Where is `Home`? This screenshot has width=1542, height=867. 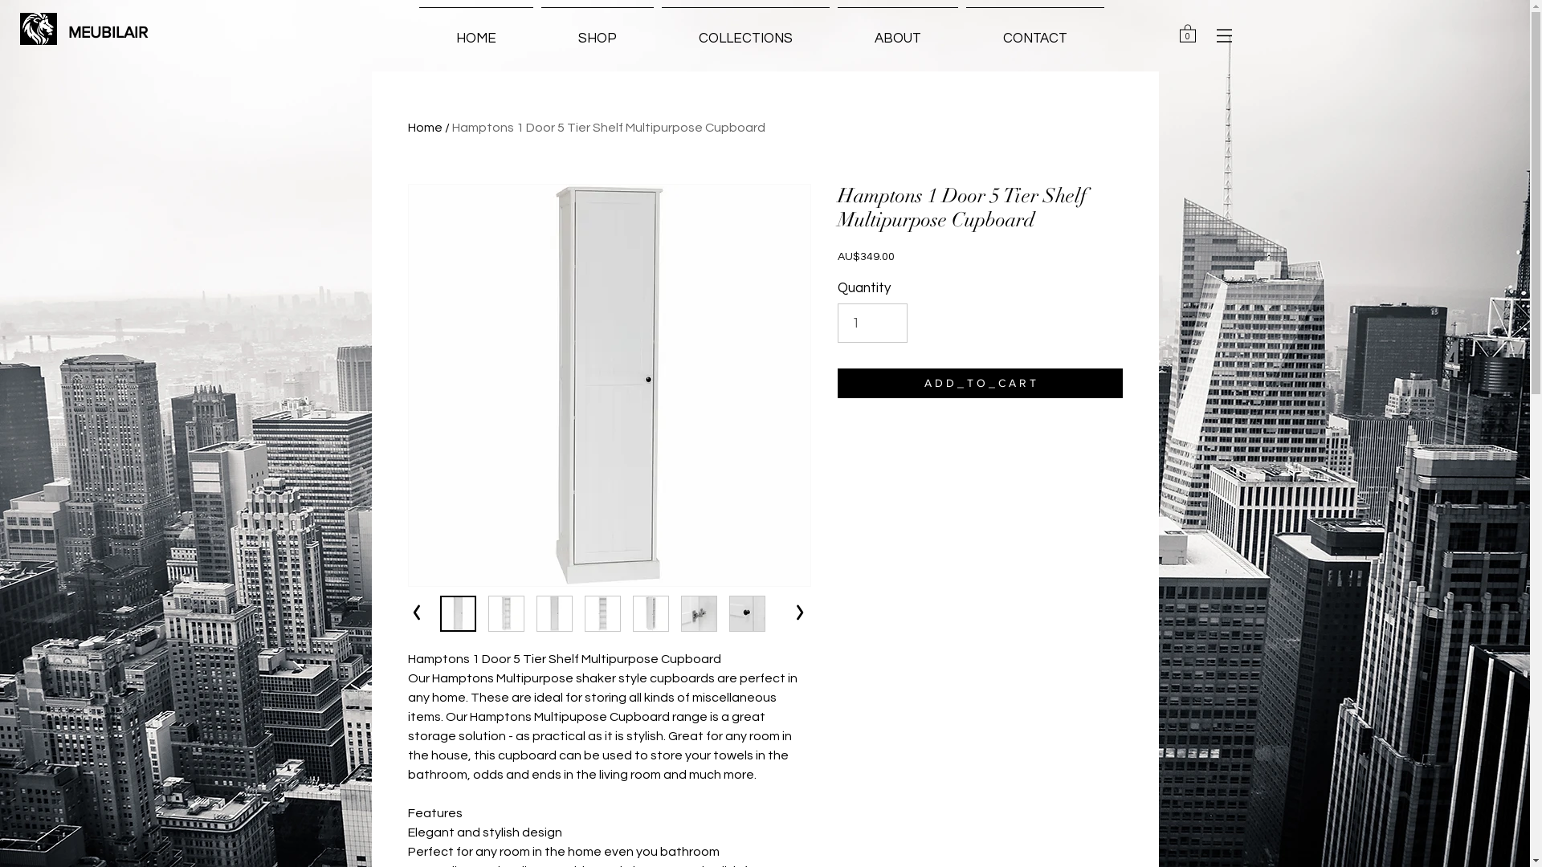
Home is located at coordinates (426, 128).